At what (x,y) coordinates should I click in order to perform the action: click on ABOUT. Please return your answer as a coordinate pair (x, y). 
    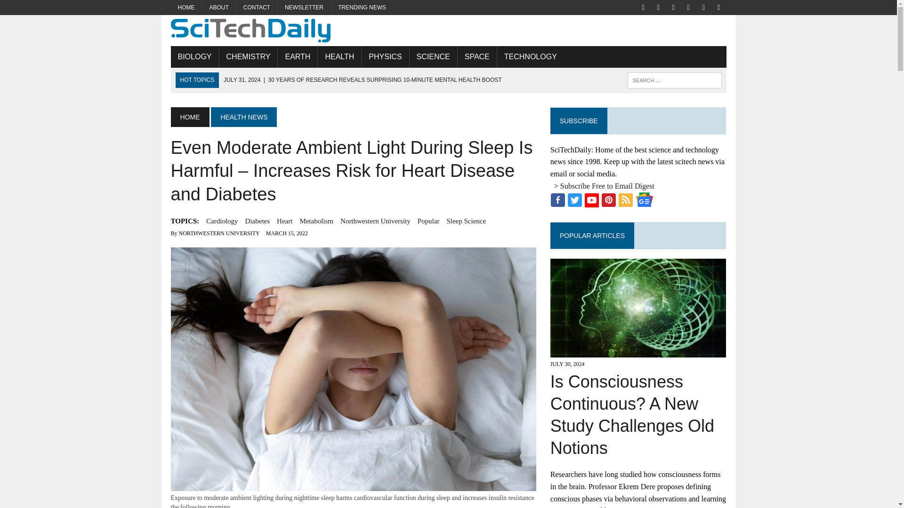
    Looking at the image, I should click on (219, 8).